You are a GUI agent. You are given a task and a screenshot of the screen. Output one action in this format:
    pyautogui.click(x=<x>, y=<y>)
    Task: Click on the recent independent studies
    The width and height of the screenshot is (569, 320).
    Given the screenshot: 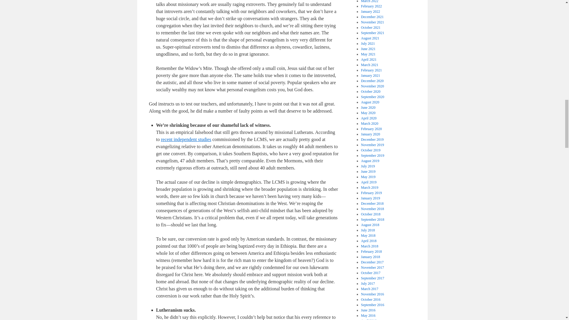 What is the action you would take?
    pyautogui.click(x=186, y=139)
    